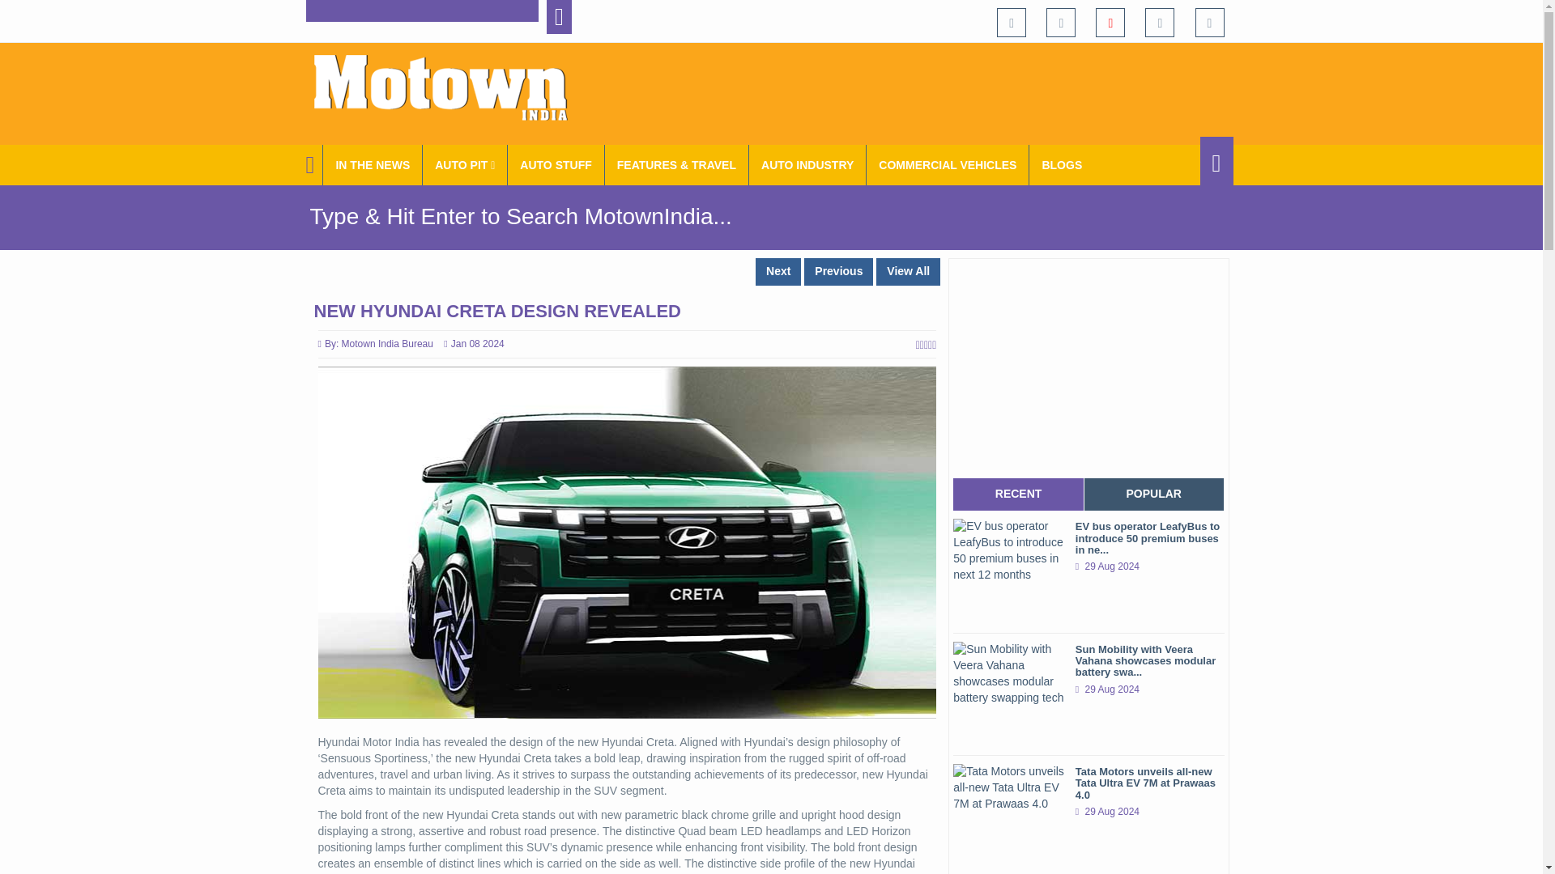  Describe the element at coordinates (1011, 23) in the screenshot. I see `Motown India on Facebook` at that location.